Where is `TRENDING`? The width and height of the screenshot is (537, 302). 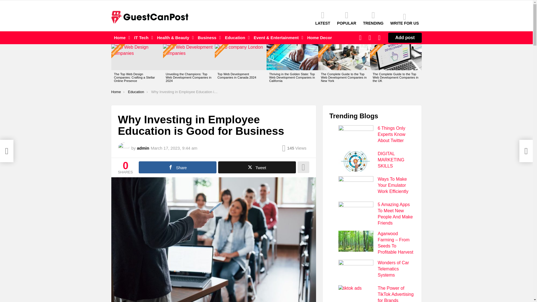
TRENDING is located at coordinates (373, 18).